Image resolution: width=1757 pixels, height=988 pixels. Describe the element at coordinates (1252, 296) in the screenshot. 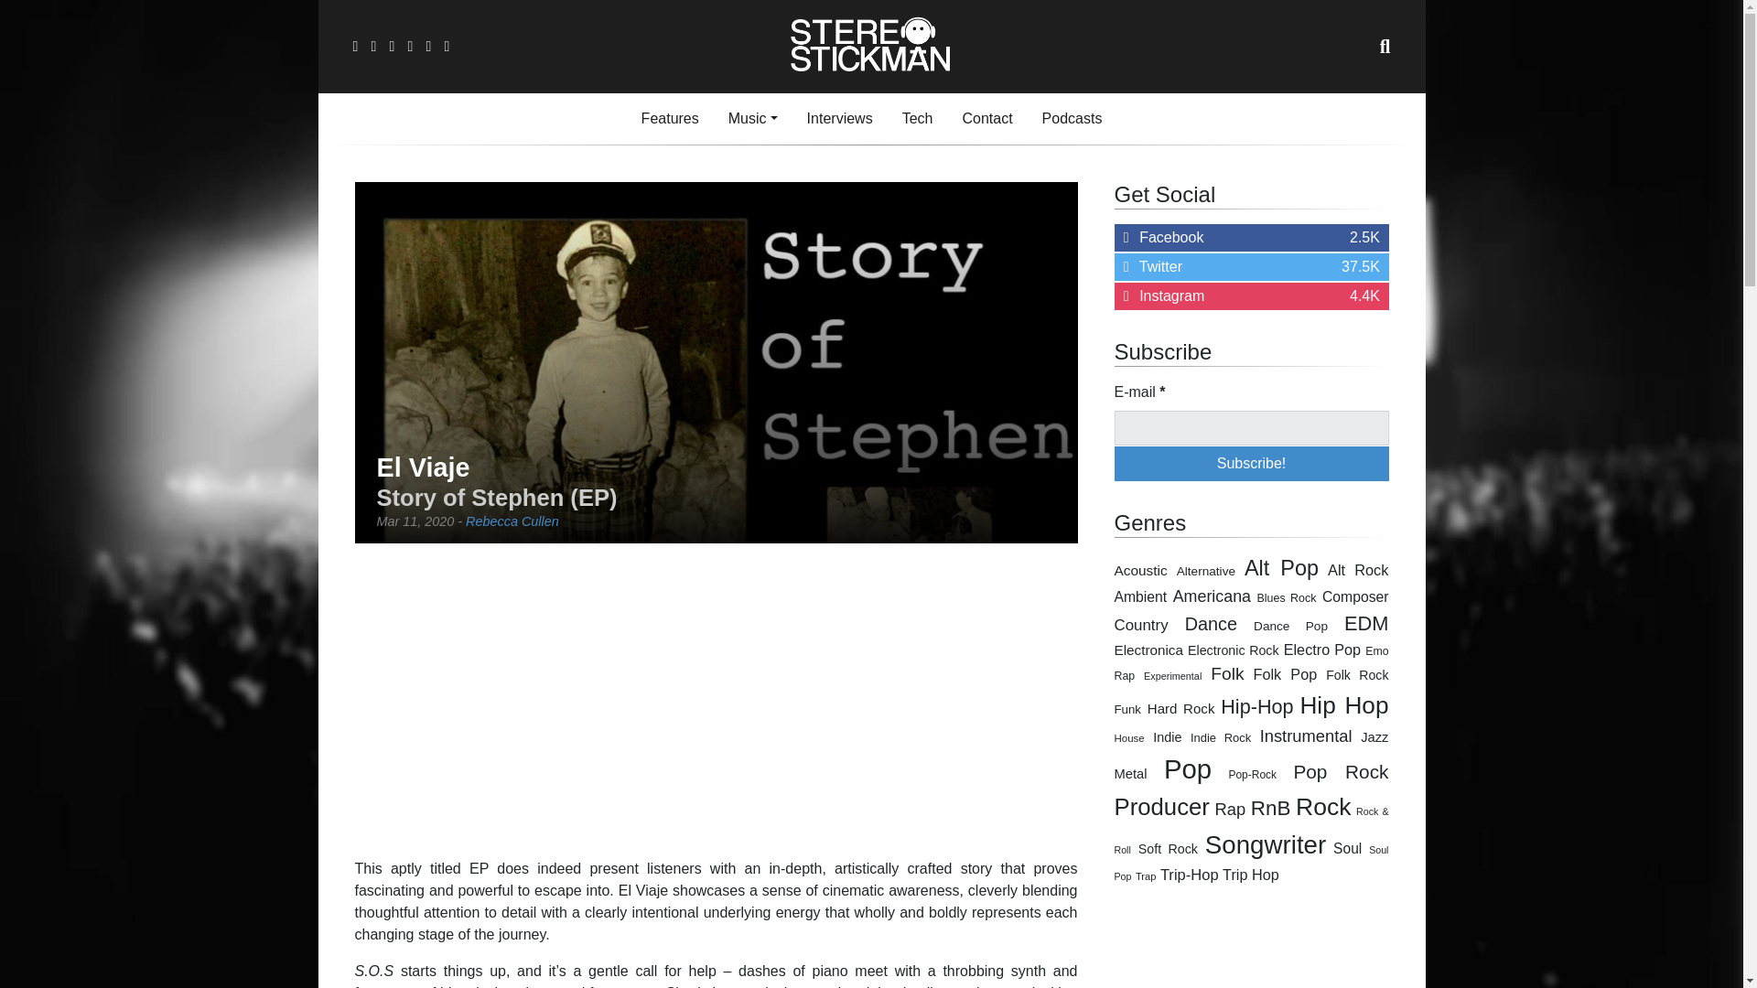

I see `Music` at that location.